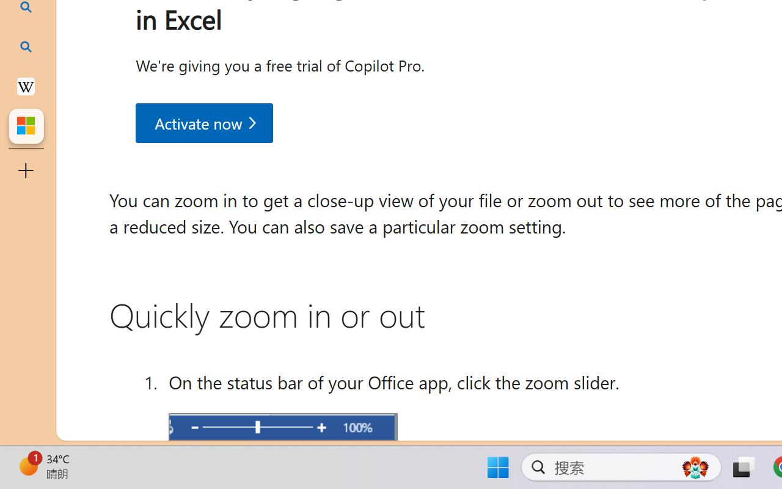 The width and height of the screenshot is (782, 489). Describe the element at coordinates (26, 86) in the screenshot. I see `Earth - Wikipedia` at that location.